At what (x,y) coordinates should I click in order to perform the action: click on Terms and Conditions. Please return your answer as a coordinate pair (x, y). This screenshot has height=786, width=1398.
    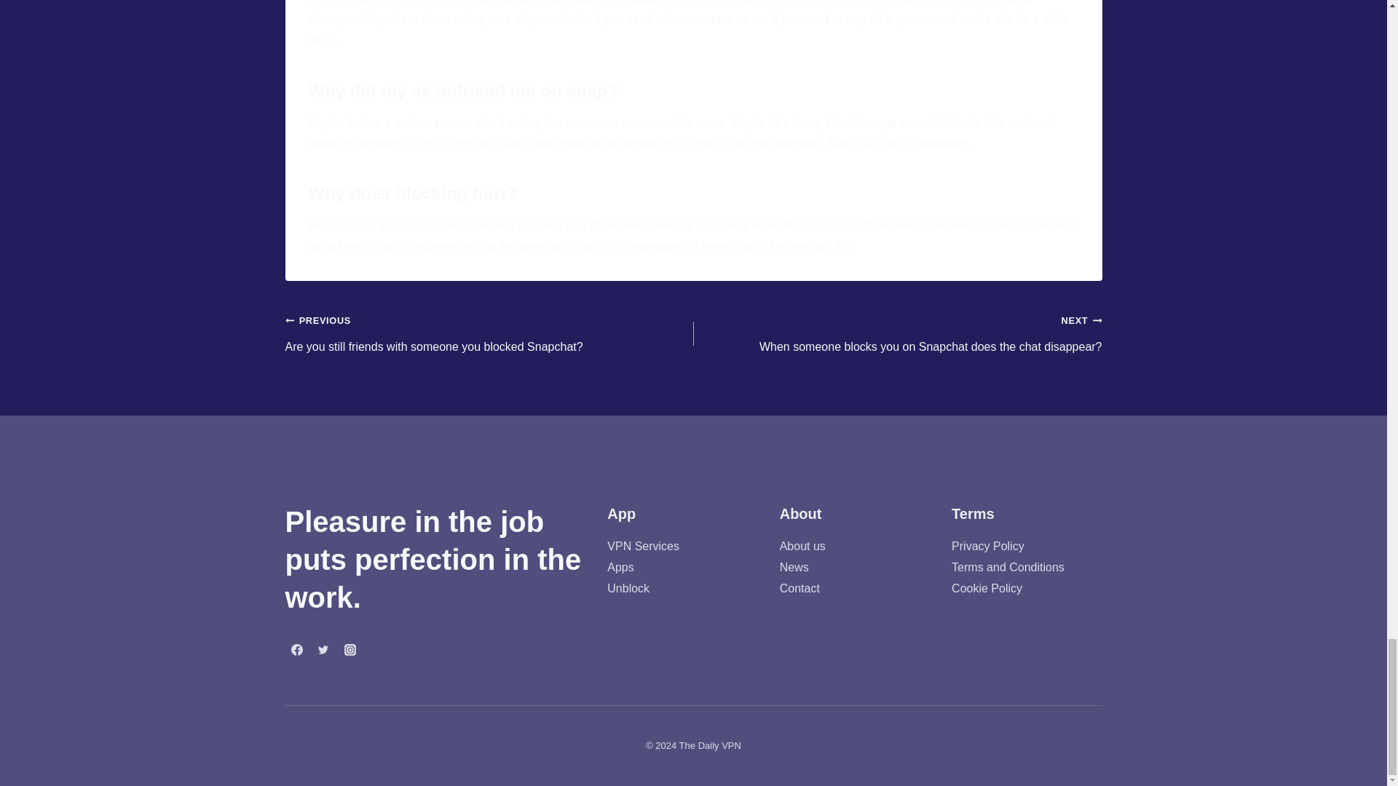
    Looking at the image, I should click on (1008, 568).